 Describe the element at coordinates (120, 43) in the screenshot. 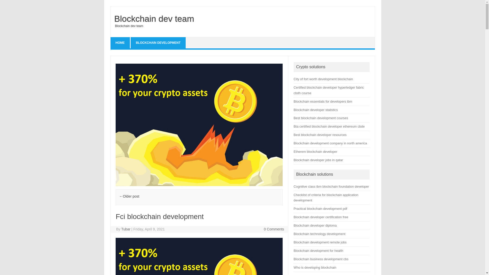

I see `HOME` at that location.